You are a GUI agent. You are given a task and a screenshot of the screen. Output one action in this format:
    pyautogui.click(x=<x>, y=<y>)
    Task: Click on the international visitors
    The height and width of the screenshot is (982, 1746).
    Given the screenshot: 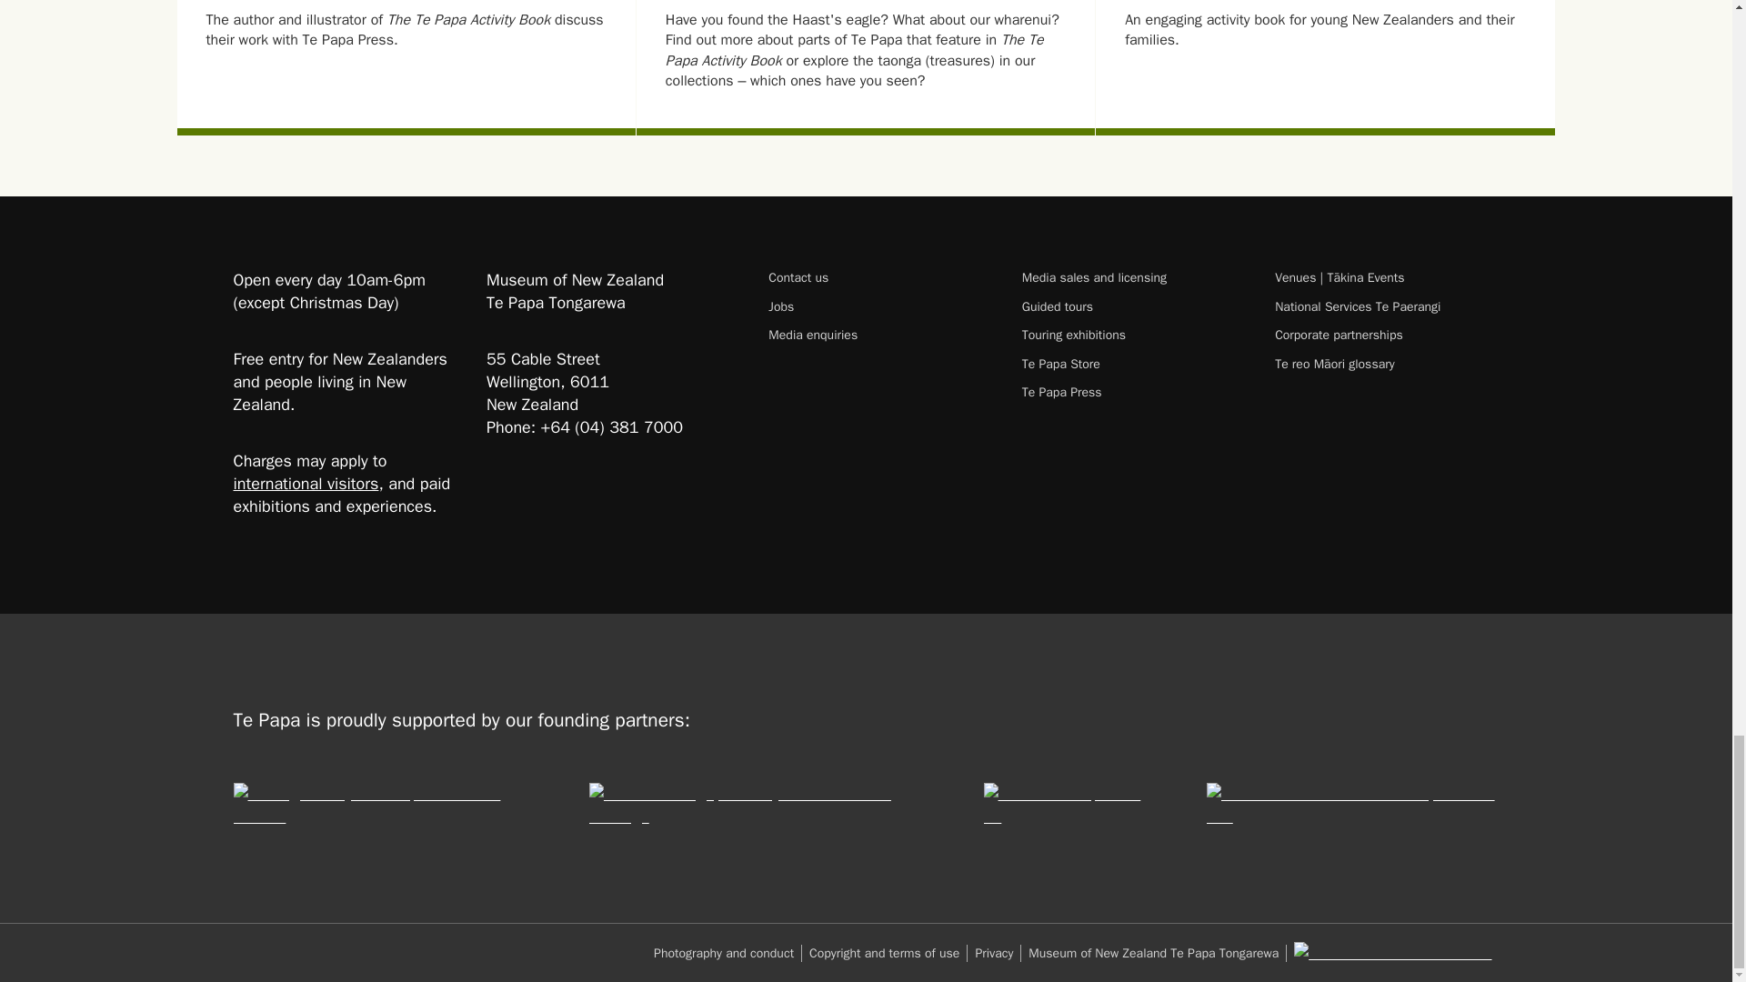 What is the action you would take?
    pyautogui.click(x=306, y=484)
    